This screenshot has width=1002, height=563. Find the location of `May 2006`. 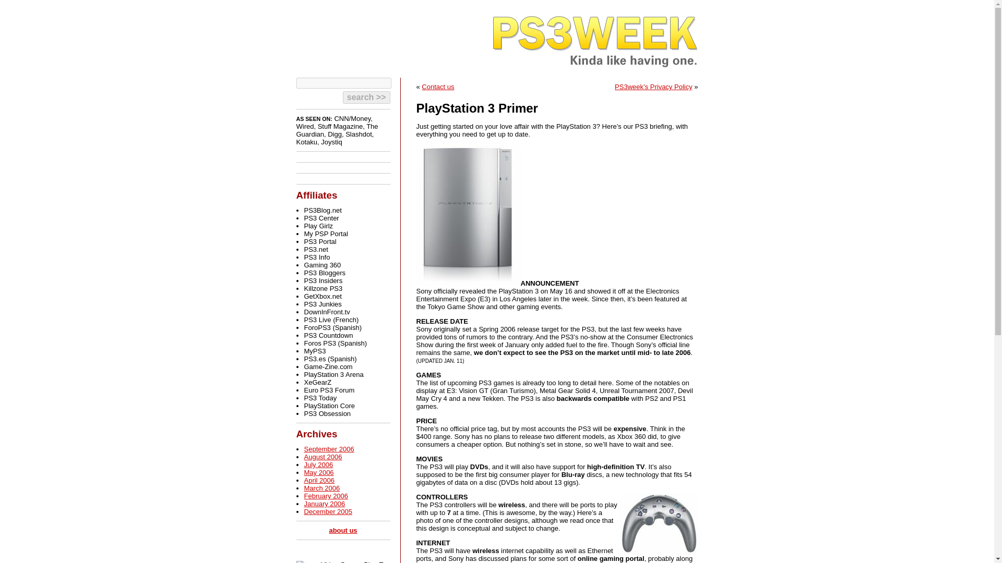

May 2006 is located at coordinates (318, 472).